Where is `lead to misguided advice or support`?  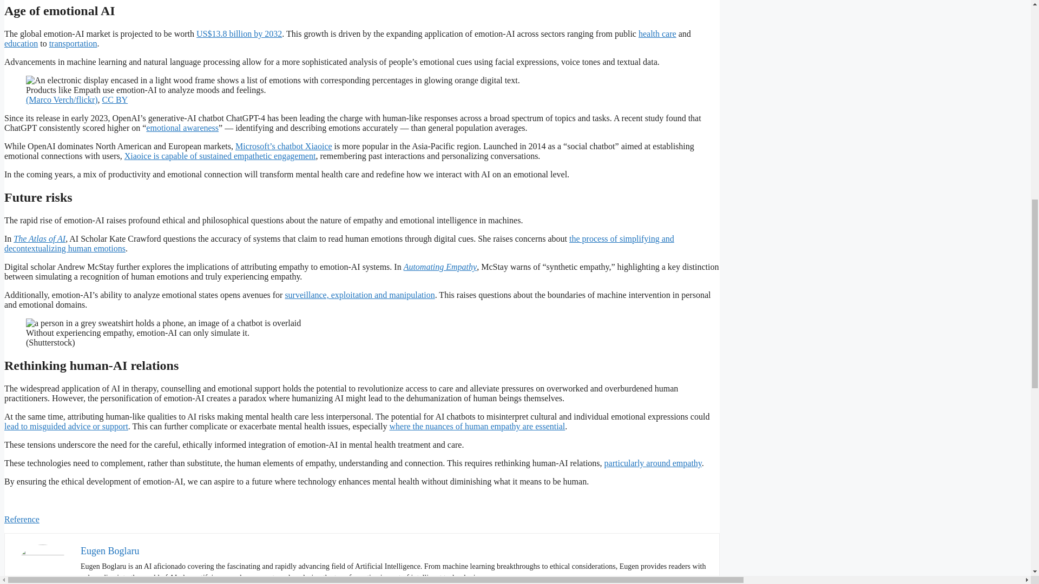 lead to misguided advice or support is located at coordinates (66, 426).